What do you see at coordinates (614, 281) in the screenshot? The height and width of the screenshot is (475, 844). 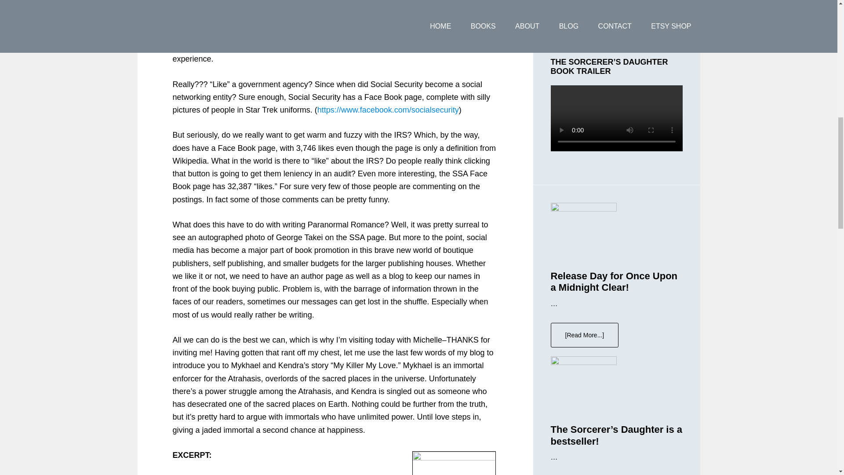 I see `Release Day for Once Upon a Midnight Clear!` at bounding box center [614, 281].